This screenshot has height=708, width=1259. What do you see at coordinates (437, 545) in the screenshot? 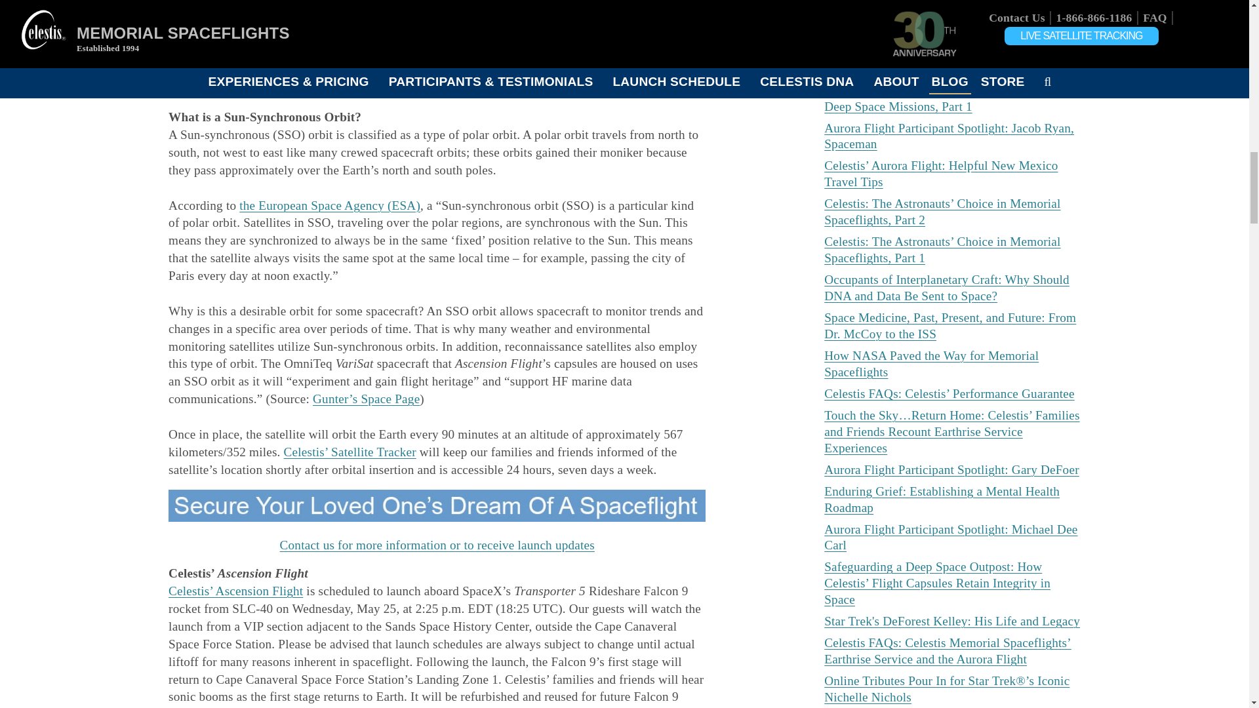
I see `Contact us for more information or to receive launch updates` at bounding box center [437, 545].